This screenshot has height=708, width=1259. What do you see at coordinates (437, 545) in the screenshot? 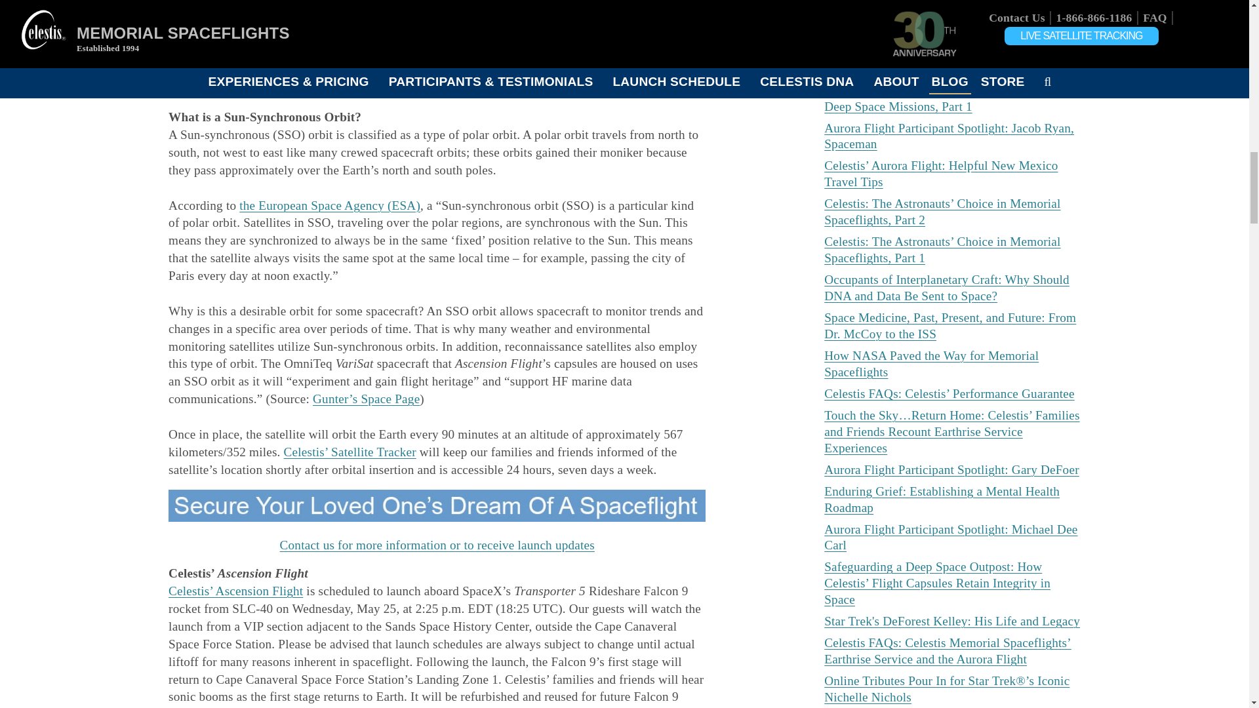
I see `Contact us for more information or to receive launch updates` at bounding box center [437, 545].